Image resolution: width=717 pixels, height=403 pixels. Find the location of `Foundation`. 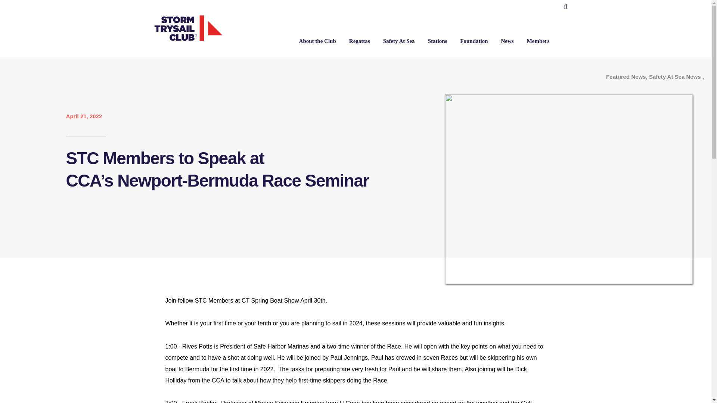

Foundation is located at coordinates (474, 40).